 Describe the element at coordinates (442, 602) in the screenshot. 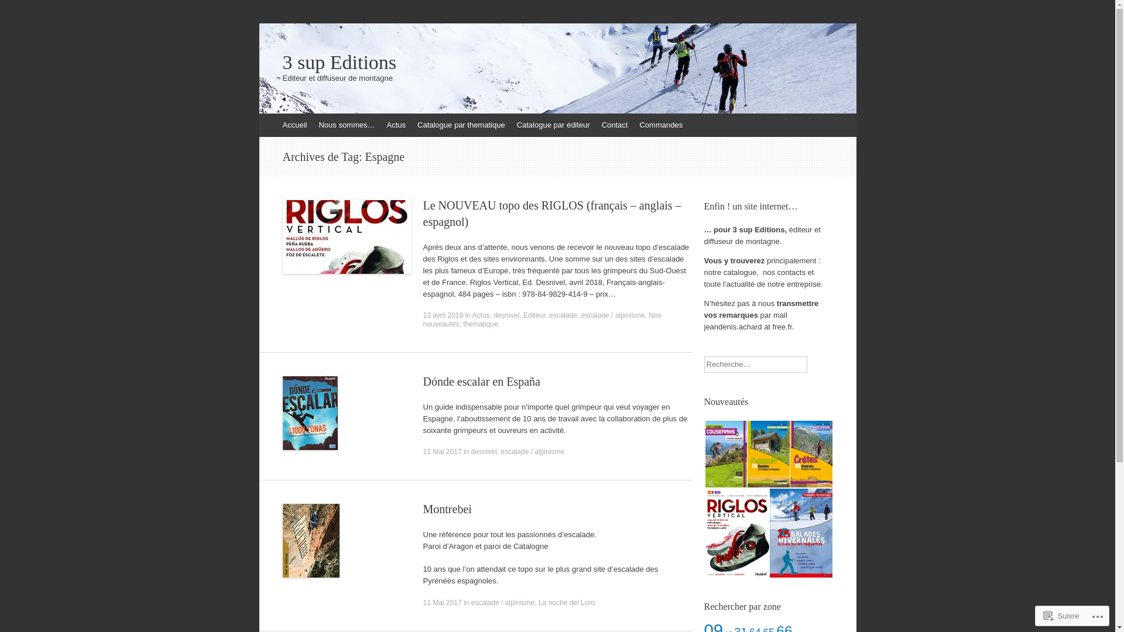

I see `11 Mai 2017` at that location.